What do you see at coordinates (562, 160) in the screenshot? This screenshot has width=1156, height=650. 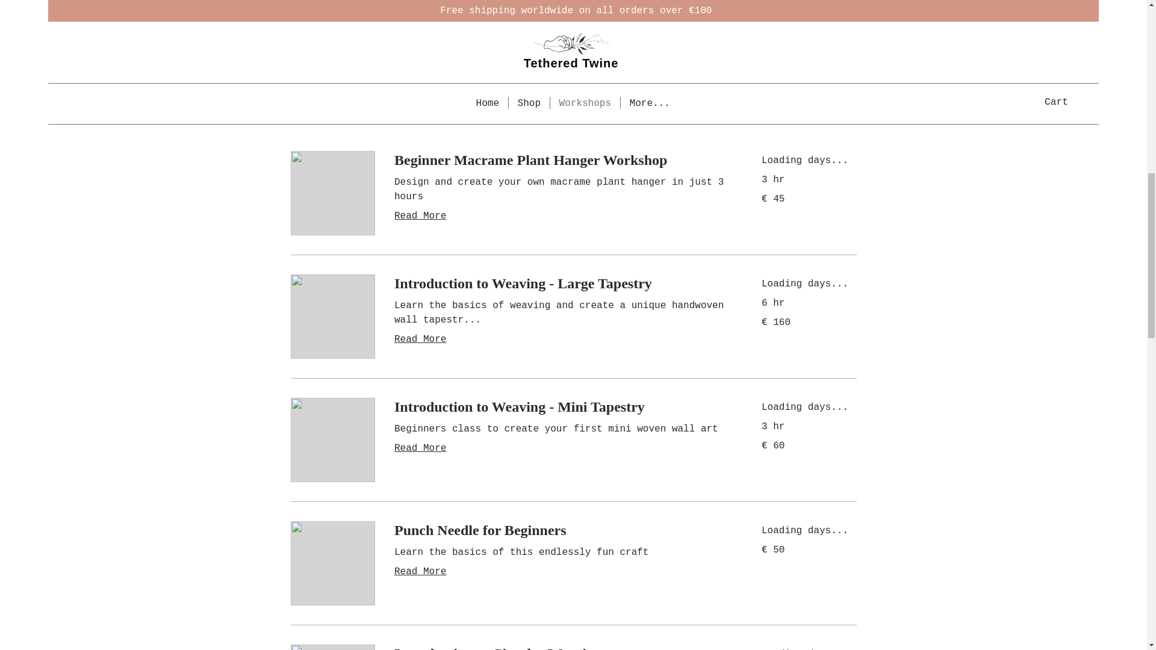 I see `Beginner Macrame Plant Hanger Workshop` at bounding box center [562, 160].